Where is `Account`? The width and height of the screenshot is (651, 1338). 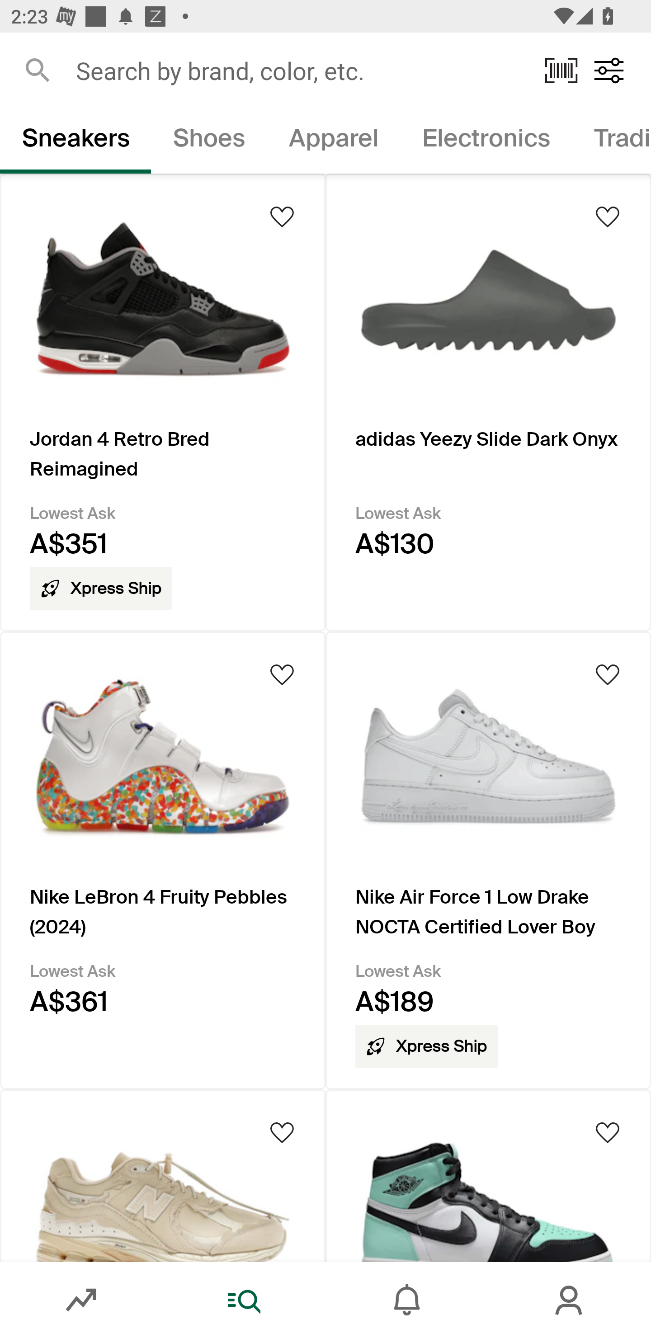 Account is located at coordinates (570, 1300).